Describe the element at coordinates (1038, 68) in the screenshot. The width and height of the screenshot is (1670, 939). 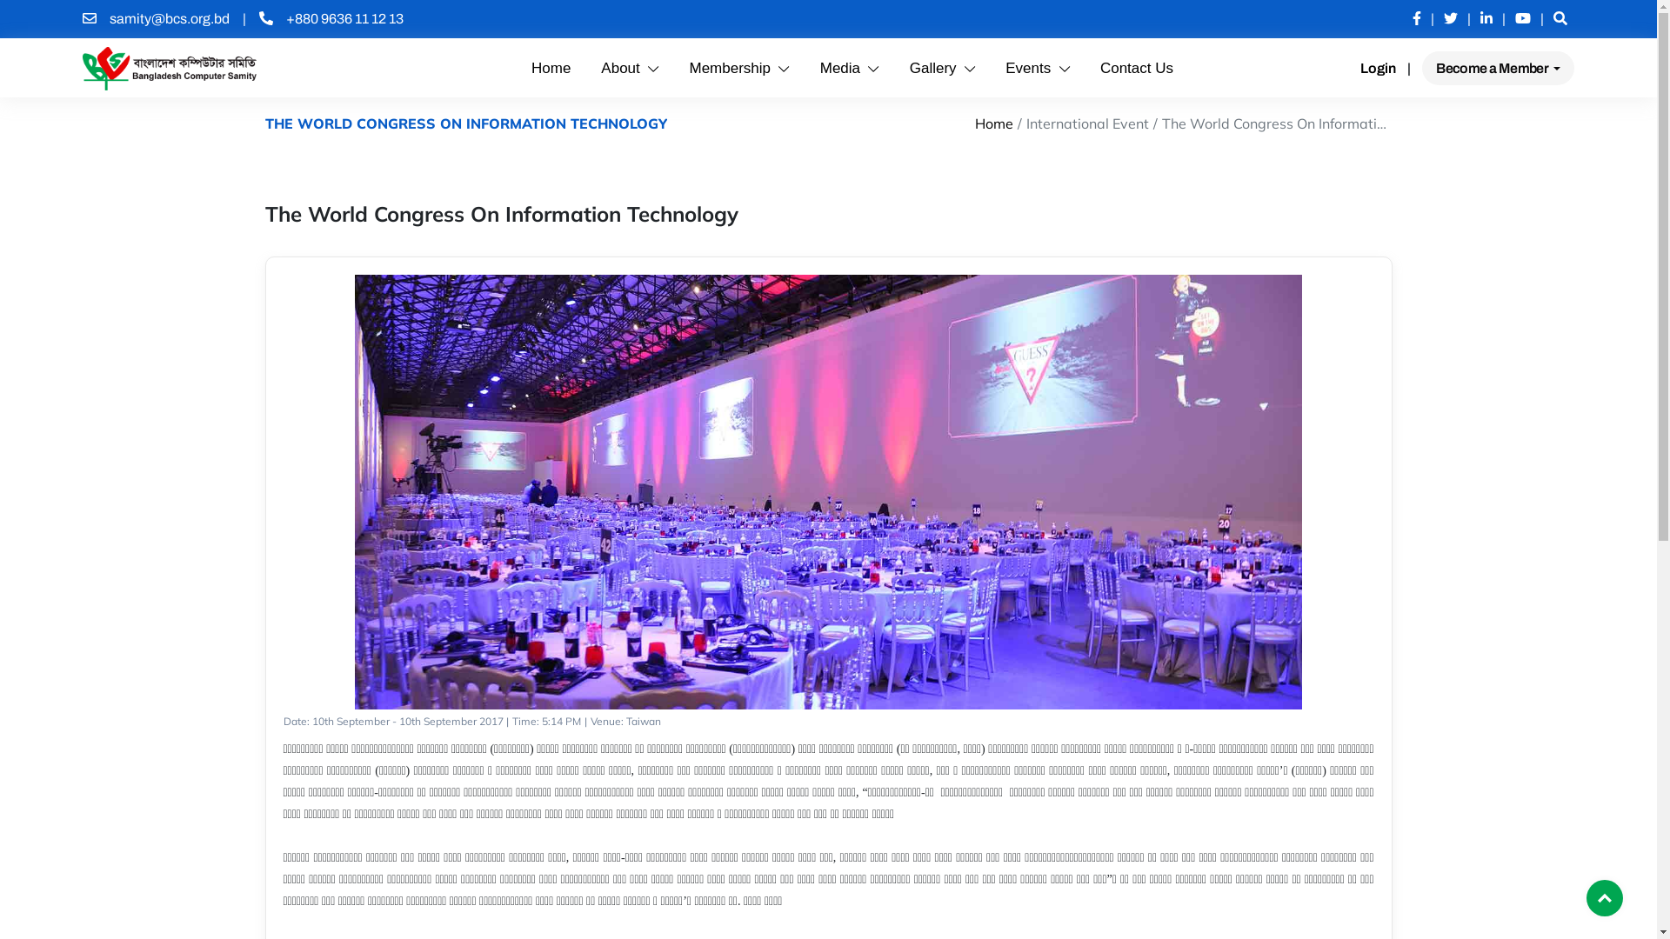
I see `Events  ` at that location.